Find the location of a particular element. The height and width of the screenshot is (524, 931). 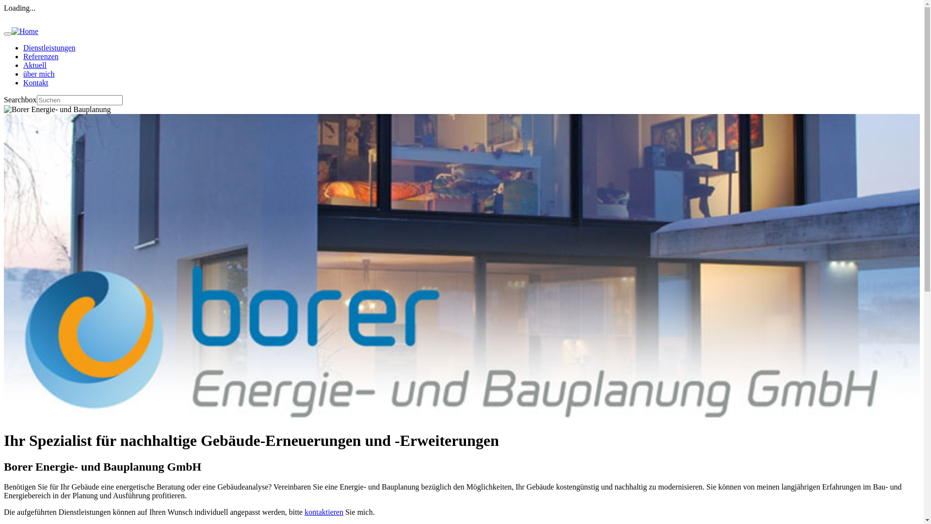

Kontakt is located at coordinates (36, 82).